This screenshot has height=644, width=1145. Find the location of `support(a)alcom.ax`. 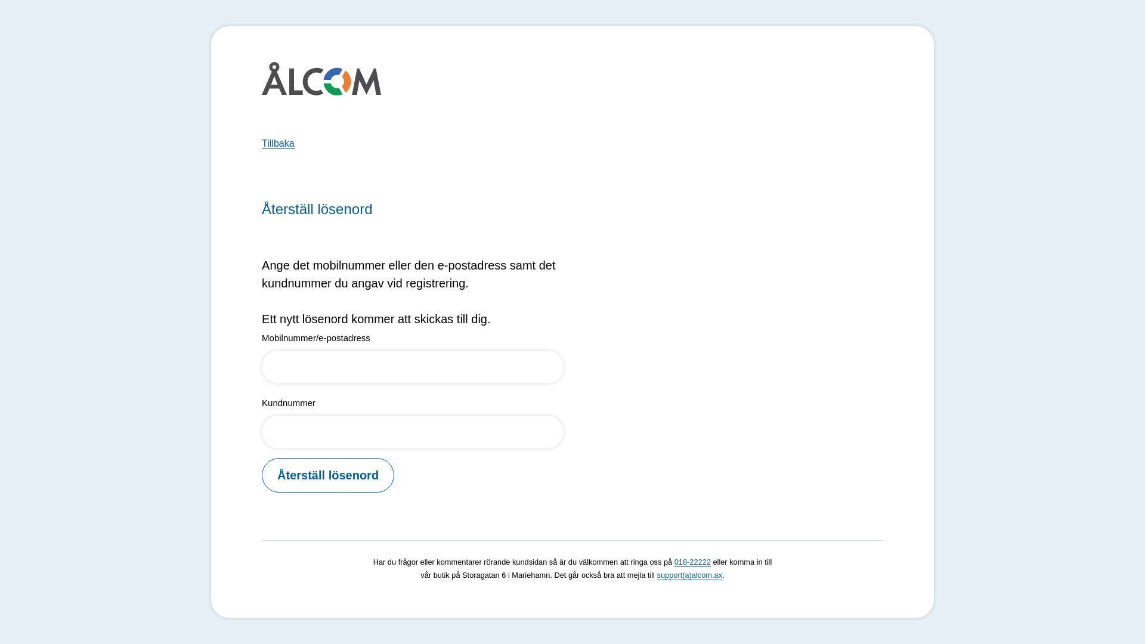

support(a)alcom.ax is located at coordinates (690, 575).